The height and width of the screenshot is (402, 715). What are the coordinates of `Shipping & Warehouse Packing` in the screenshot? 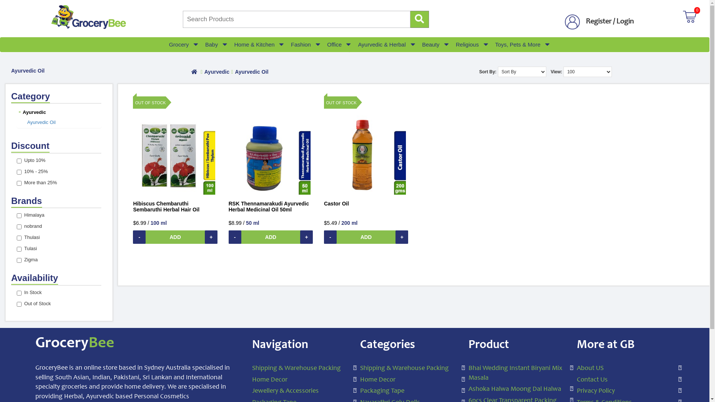 It's located at (409, 369).